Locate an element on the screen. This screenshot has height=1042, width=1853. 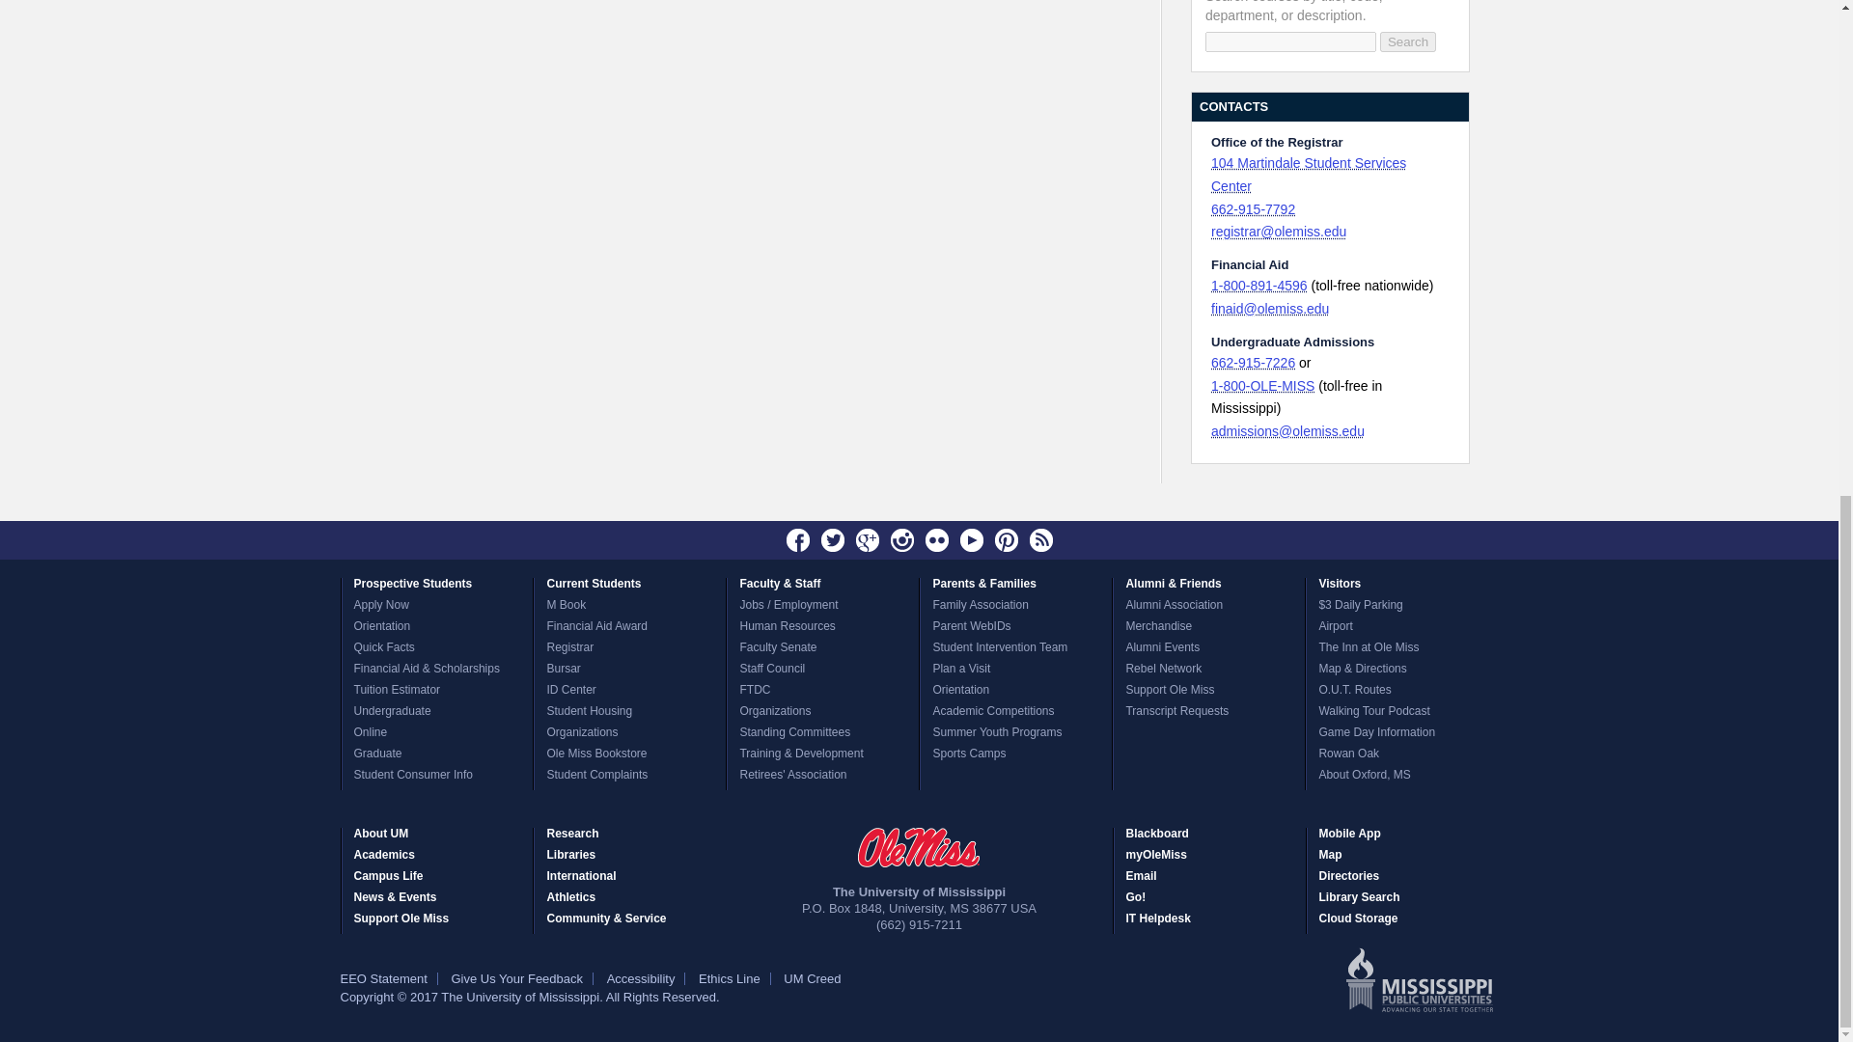
Youtube is located at coordinates (971, 540).